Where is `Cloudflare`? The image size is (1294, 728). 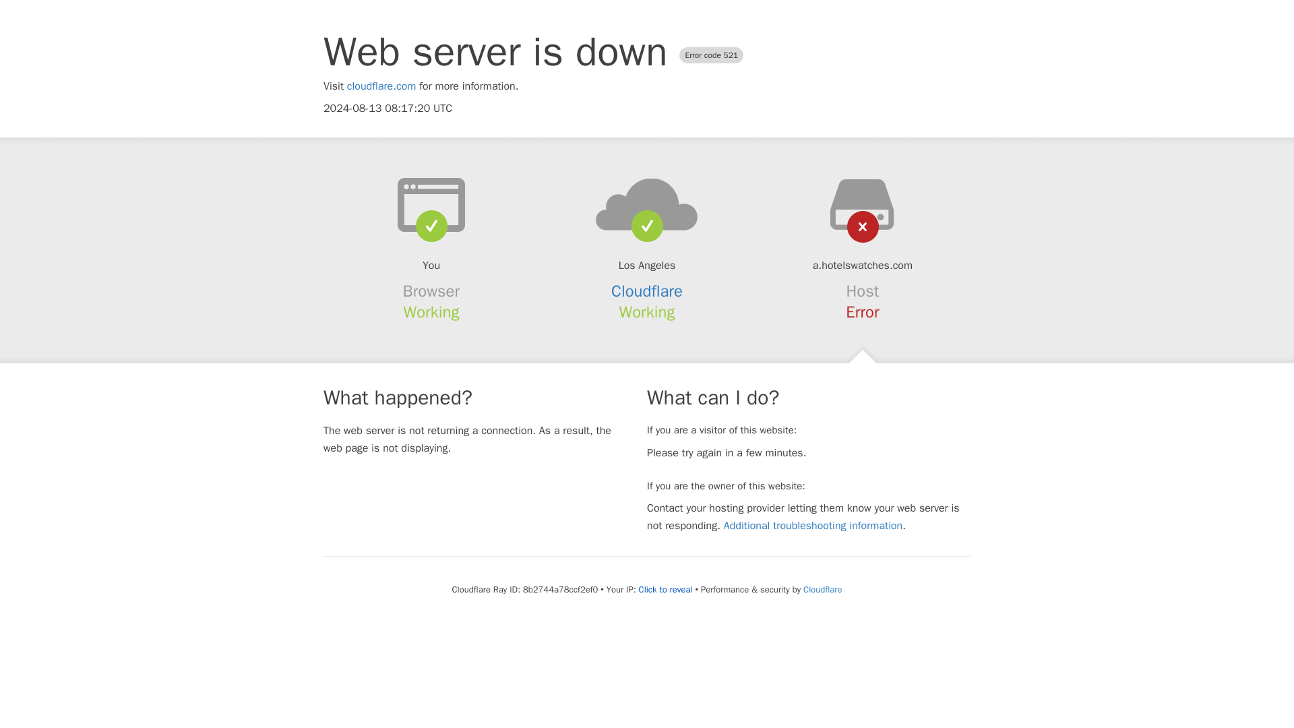 Cloudflare is located at coordinates (822, 589).